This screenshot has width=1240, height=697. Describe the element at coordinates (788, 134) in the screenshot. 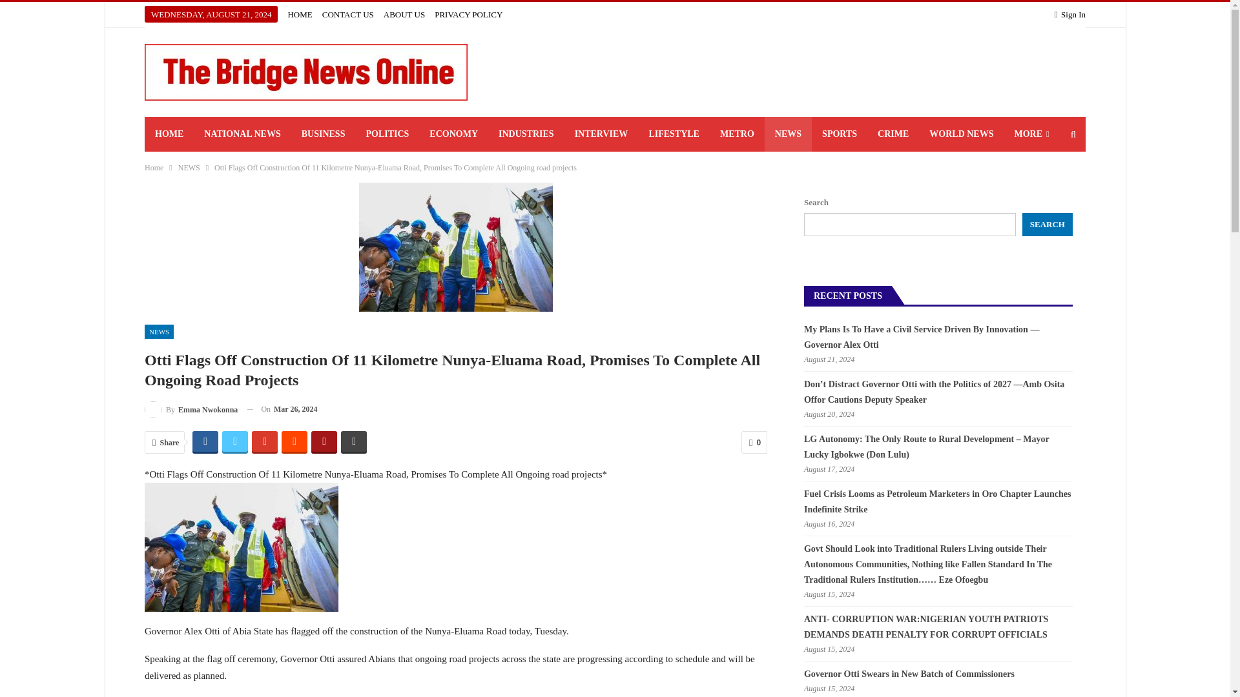

I see `NEWS` at that location.